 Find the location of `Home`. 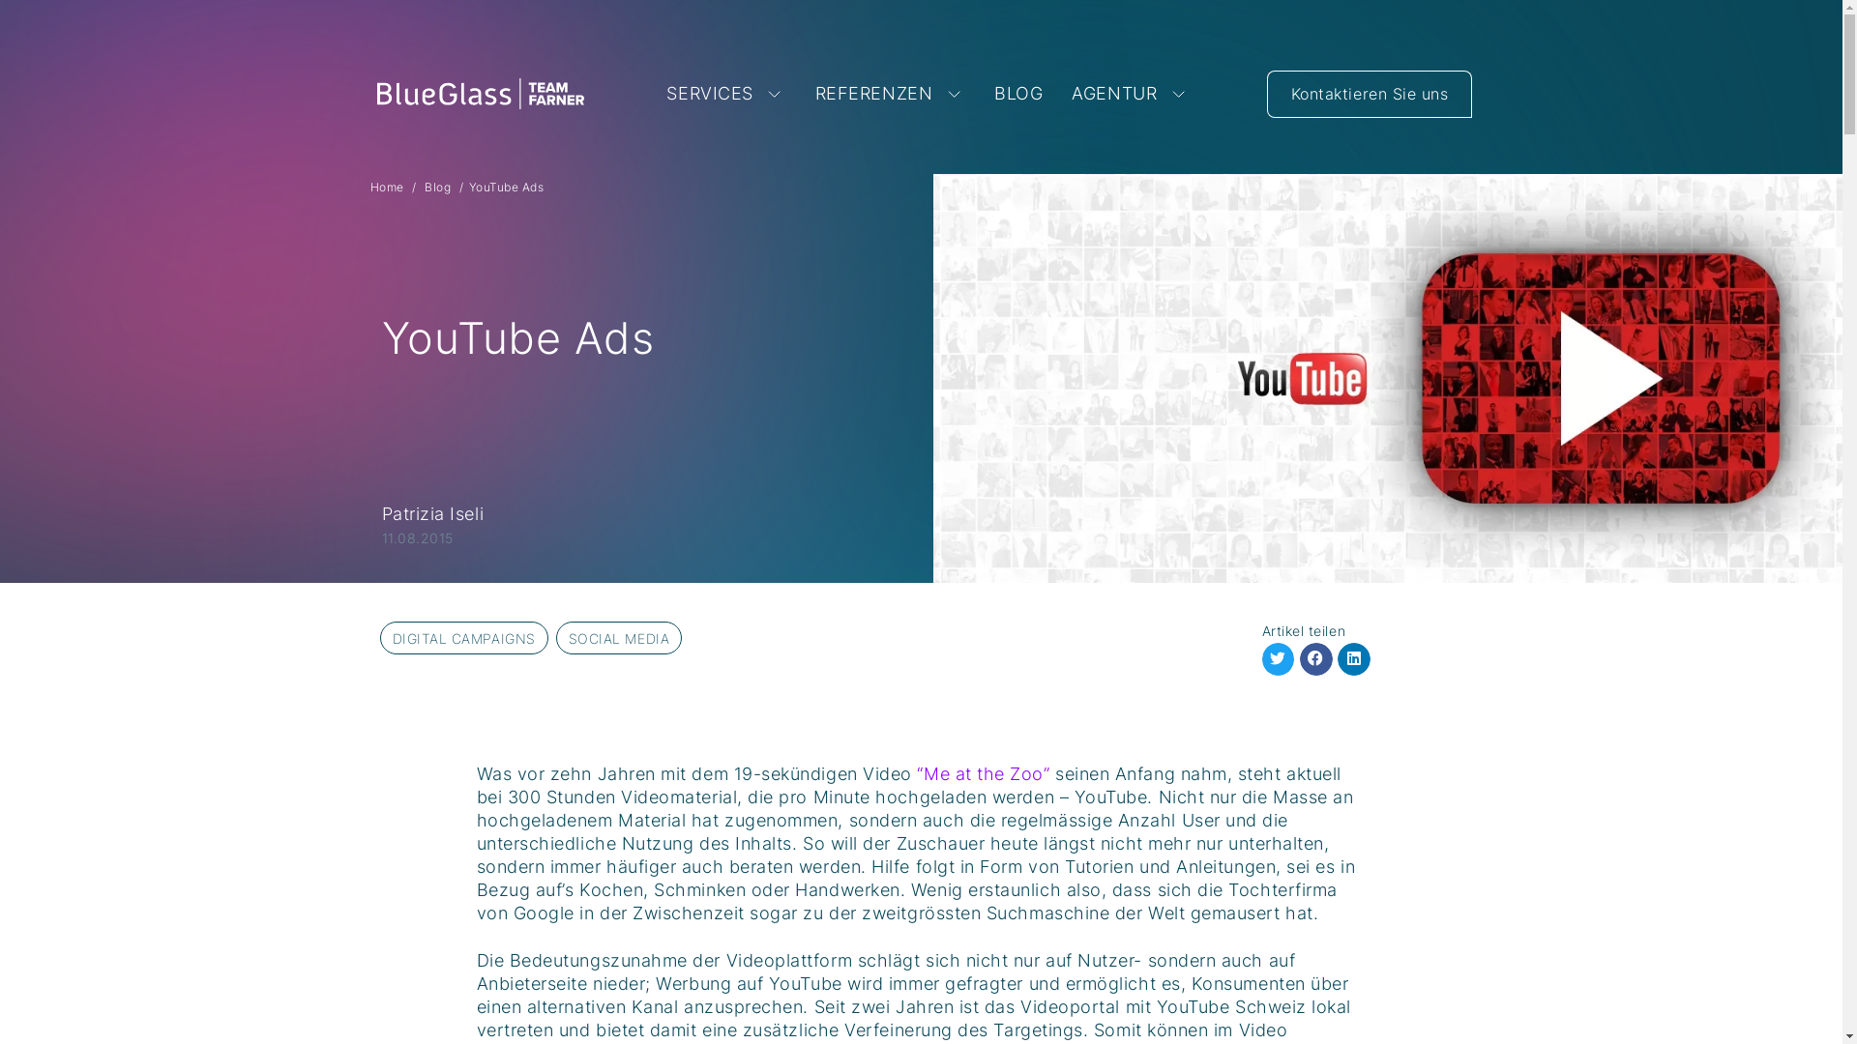

Home is located at coordinates (387, 188).